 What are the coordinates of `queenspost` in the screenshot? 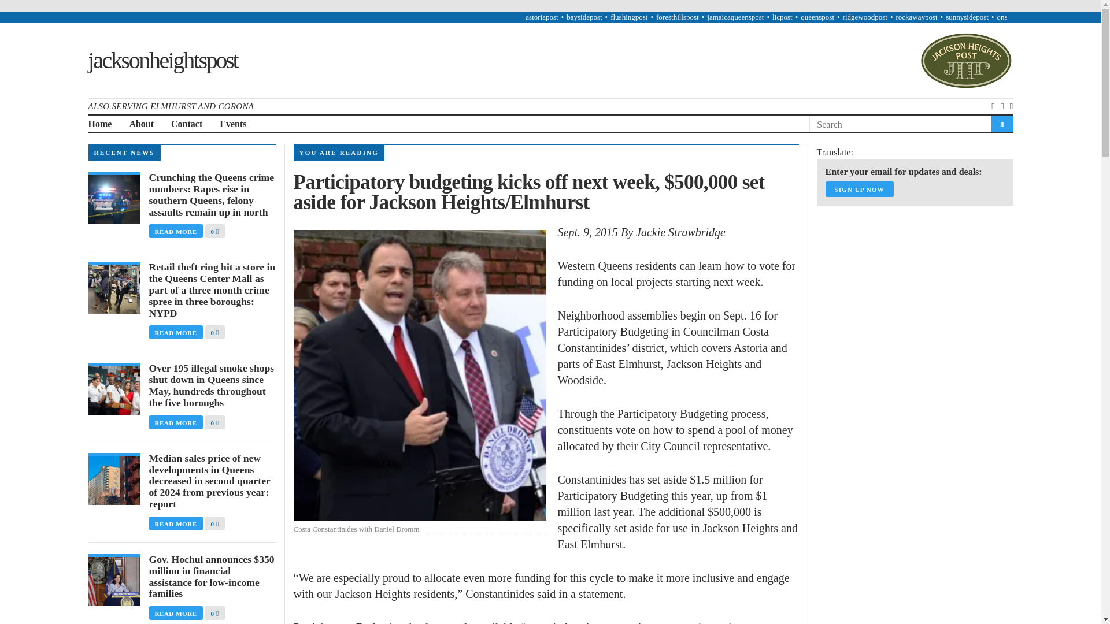 It's located at (817, 16).